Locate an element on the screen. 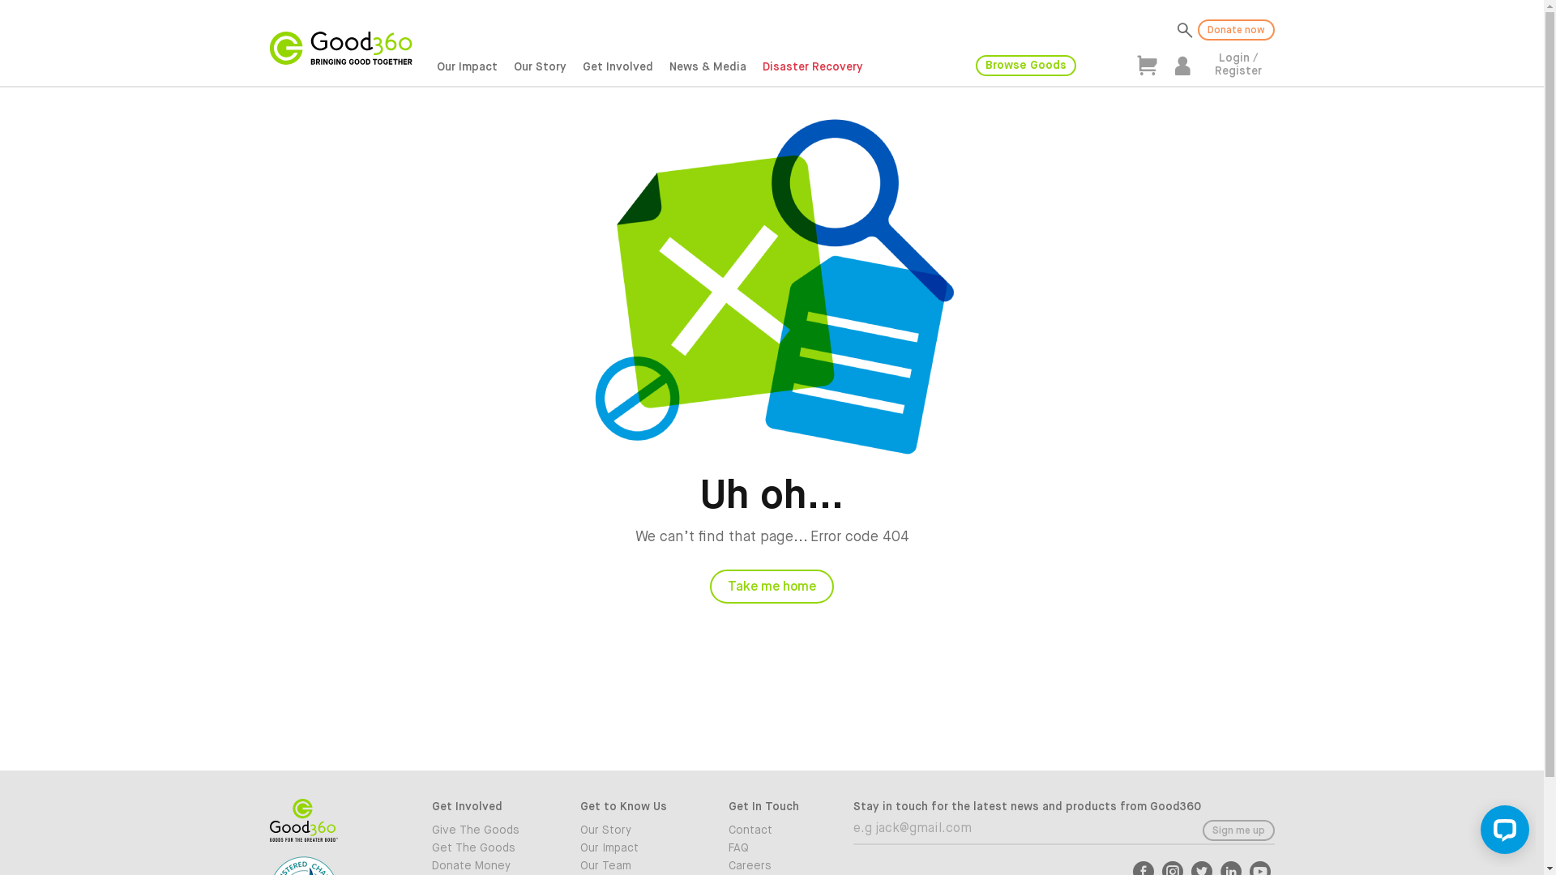 Image resolution: width=1556 pixels, height=875 pixels. Take me home is located at coordinates (772, 587).